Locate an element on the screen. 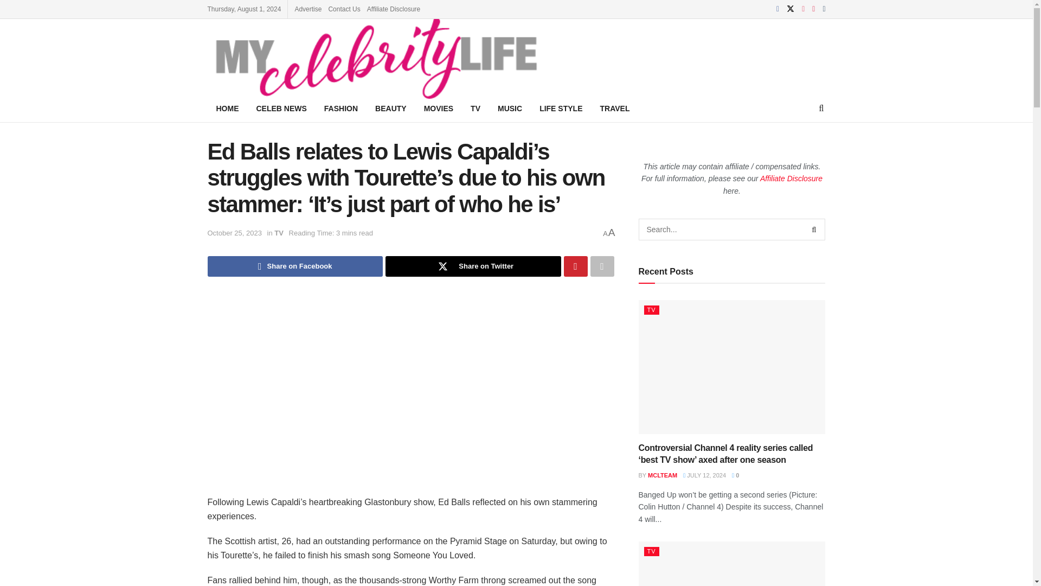  Advertise is located at coordinates (308, 9).